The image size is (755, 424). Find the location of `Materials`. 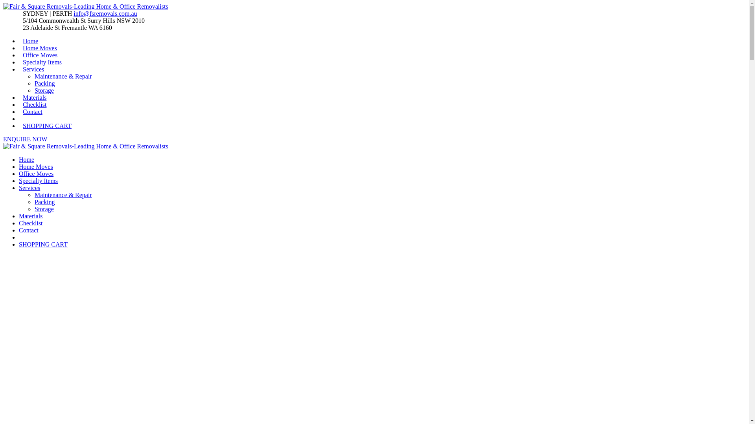

Materials is located at coordinates (31, 216).